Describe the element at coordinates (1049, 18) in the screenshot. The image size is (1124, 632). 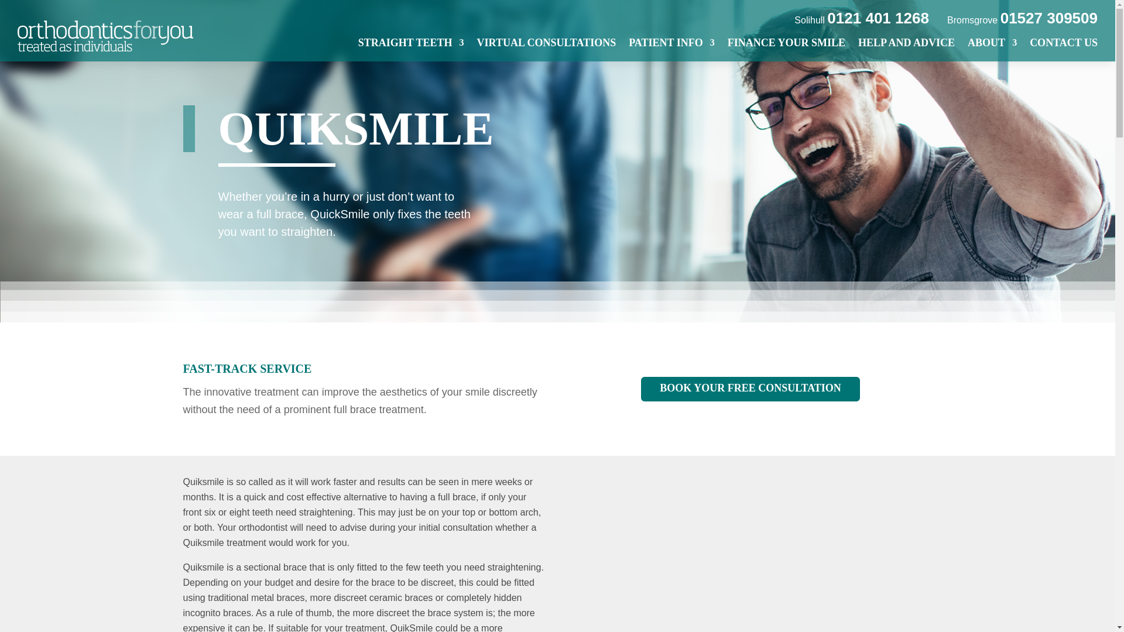
I see `01527 309509` at that location.